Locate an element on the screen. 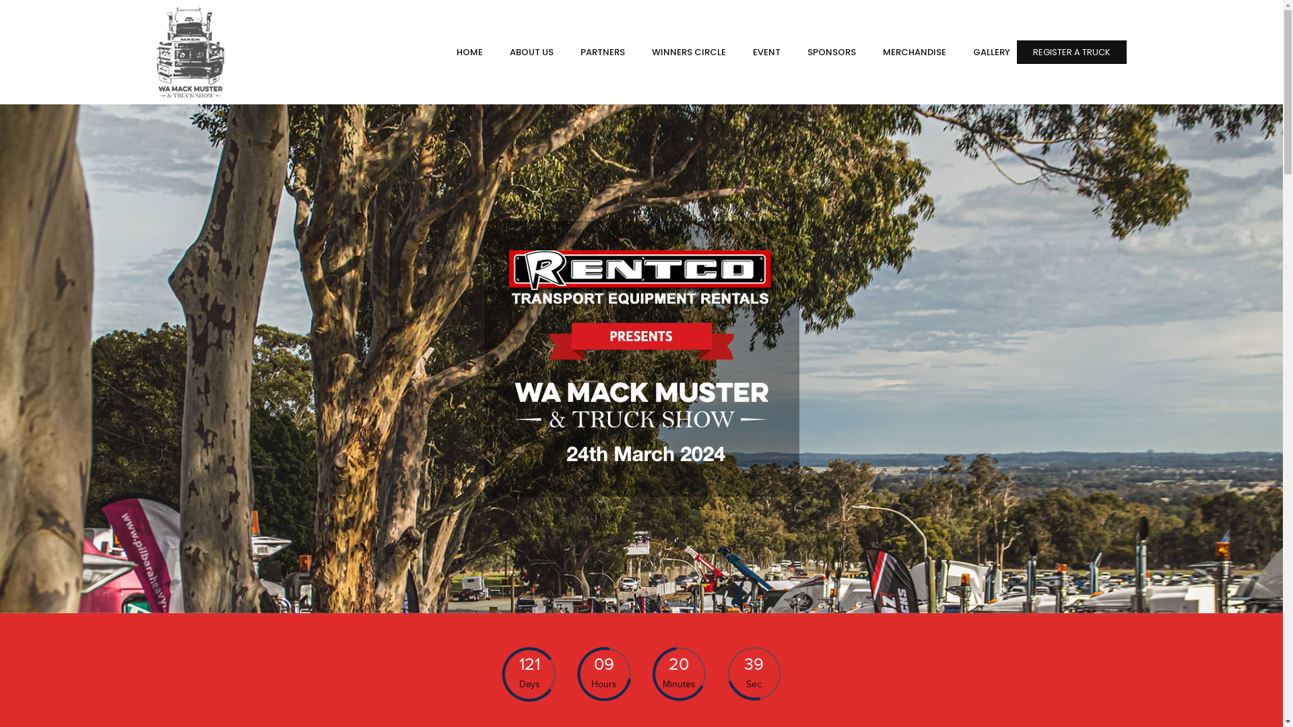 The width and height of the screenshot is (1293, 727). ABOUT US is located at coordinates (524, 53).